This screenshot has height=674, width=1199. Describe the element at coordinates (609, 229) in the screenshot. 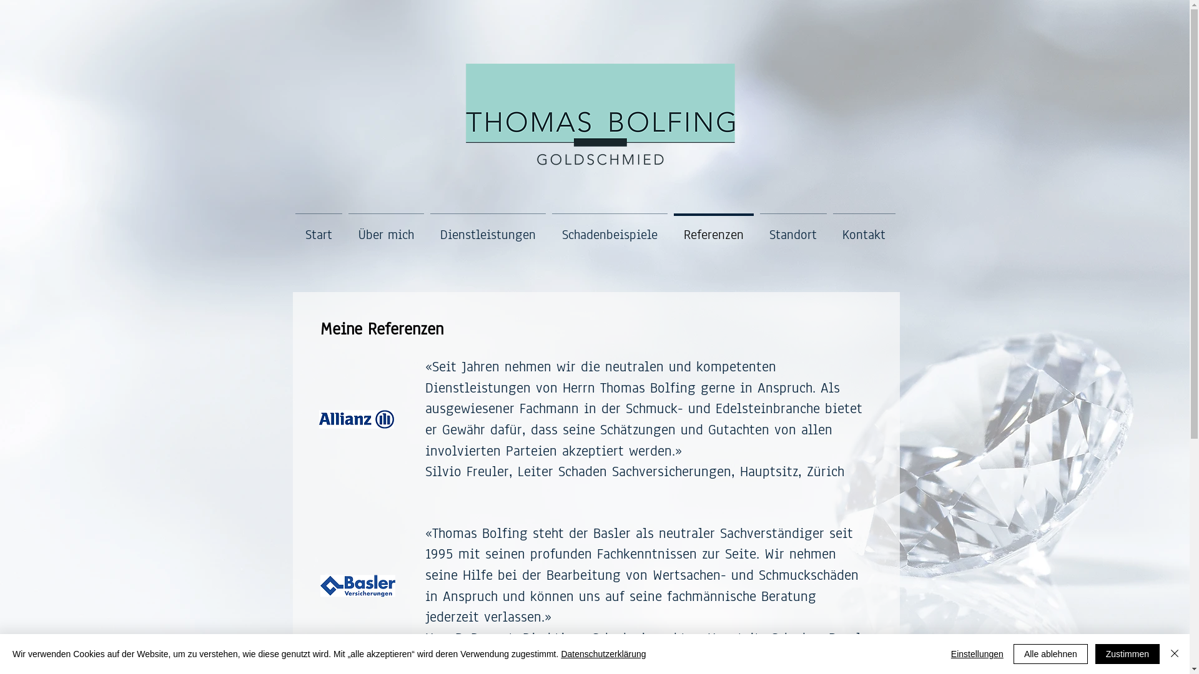

I see `Schadenbeispiele` at that location.